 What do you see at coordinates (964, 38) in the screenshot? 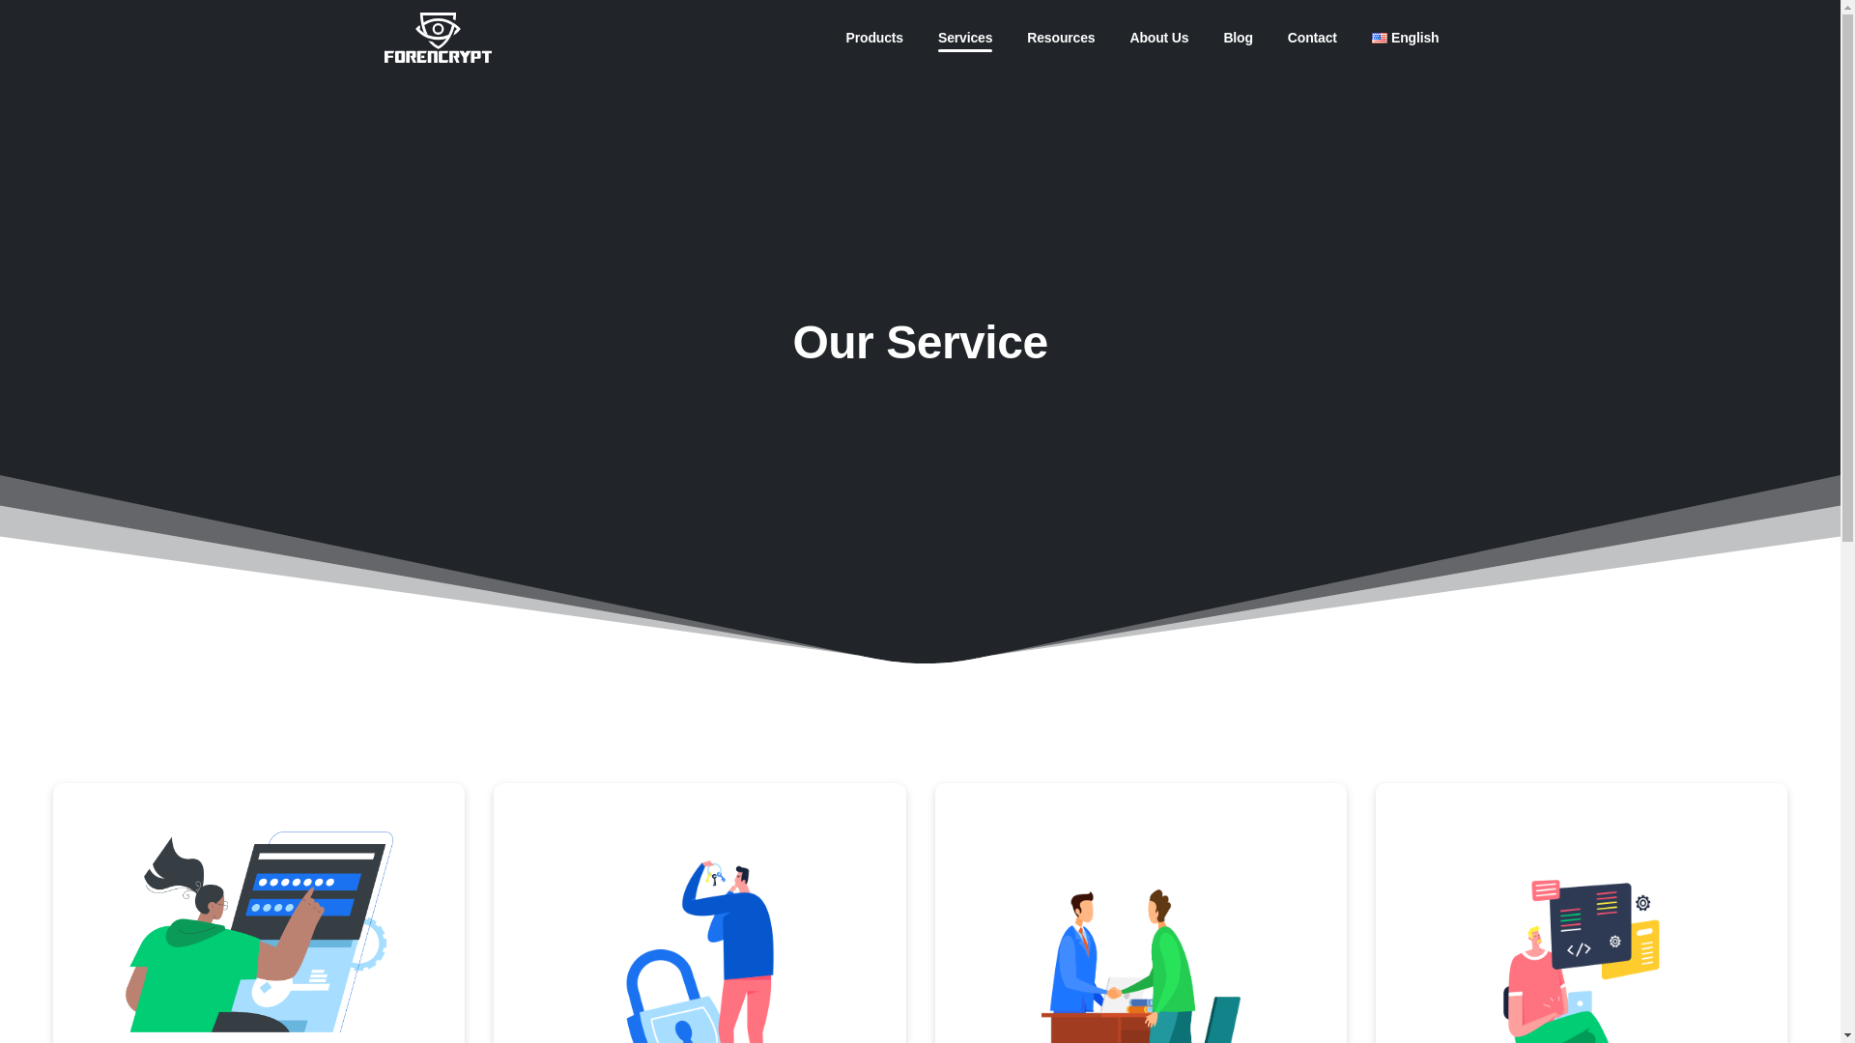
I see `About Us` at bounding box center [964, 38].